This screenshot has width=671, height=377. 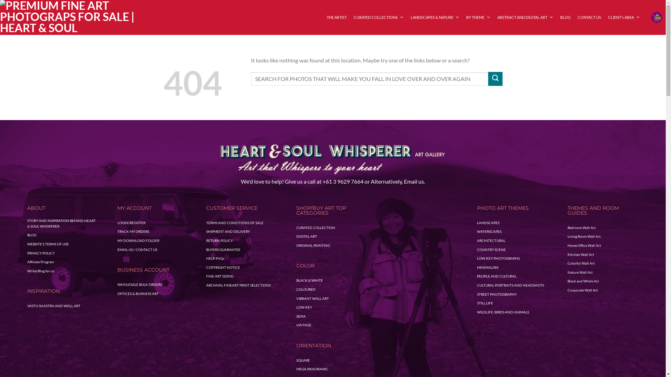 I want to click on ABSTRACT AND DIGITAL ART, so click(x=525, y=17).